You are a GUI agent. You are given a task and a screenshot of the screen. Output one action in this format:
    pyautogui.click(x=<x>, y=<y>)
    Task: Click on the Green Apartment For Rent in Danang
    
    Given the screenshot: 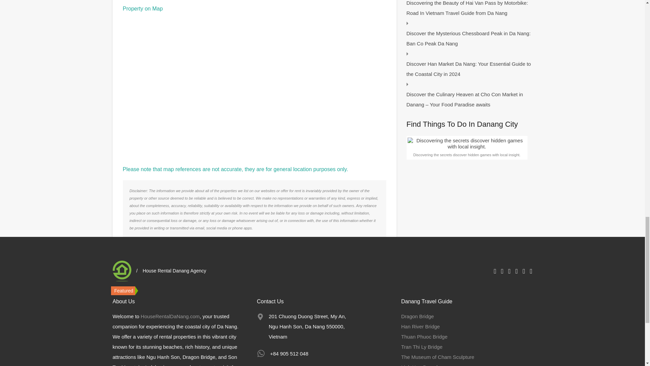 What is the action you would take?
    pyautogui.click(x=180, y=328)
    